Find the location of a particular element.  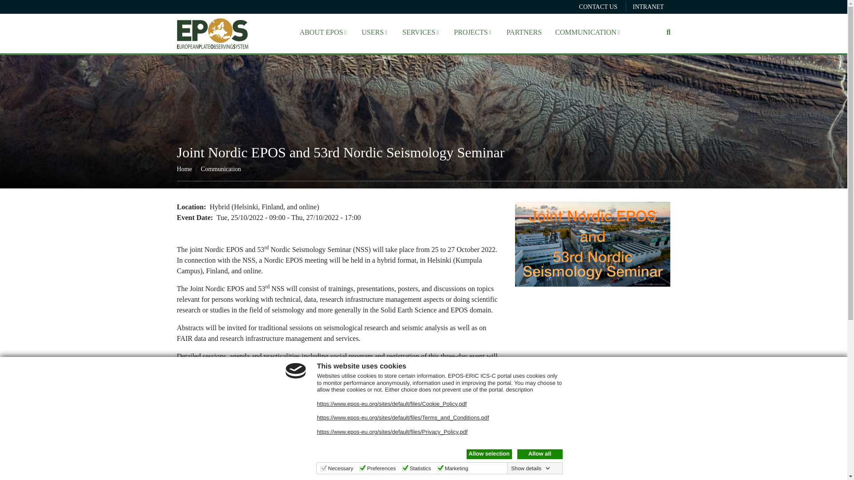

Allow all is located at coordinates (539, 454).